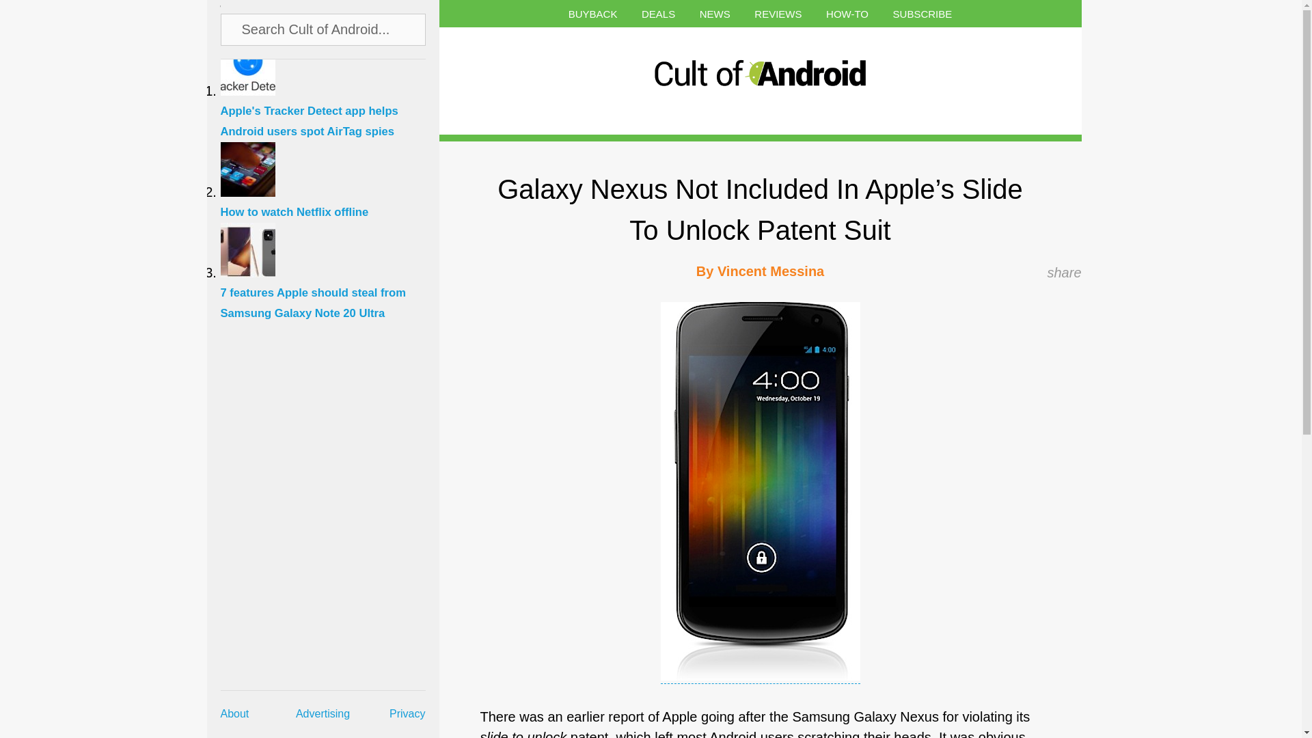  Describe the element at coordinates (771, 271) in the screenshot. I see `Posts by Vincent Messina` at that location.